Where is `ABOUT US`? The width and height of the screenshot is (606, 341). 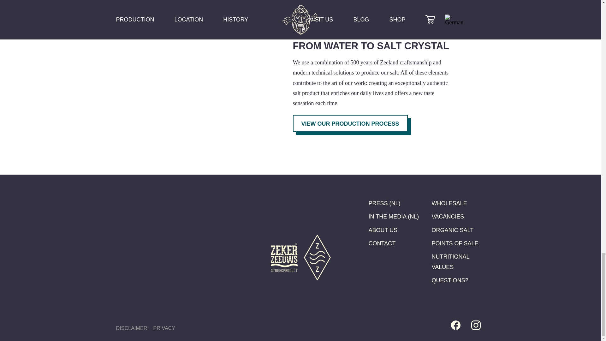 ABOUT US is located at coordinates (383, 230).